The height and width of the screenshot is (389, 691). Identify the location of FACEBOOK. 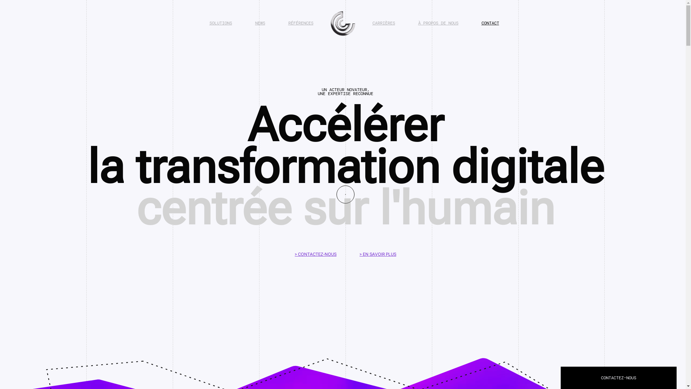
(590, 360).